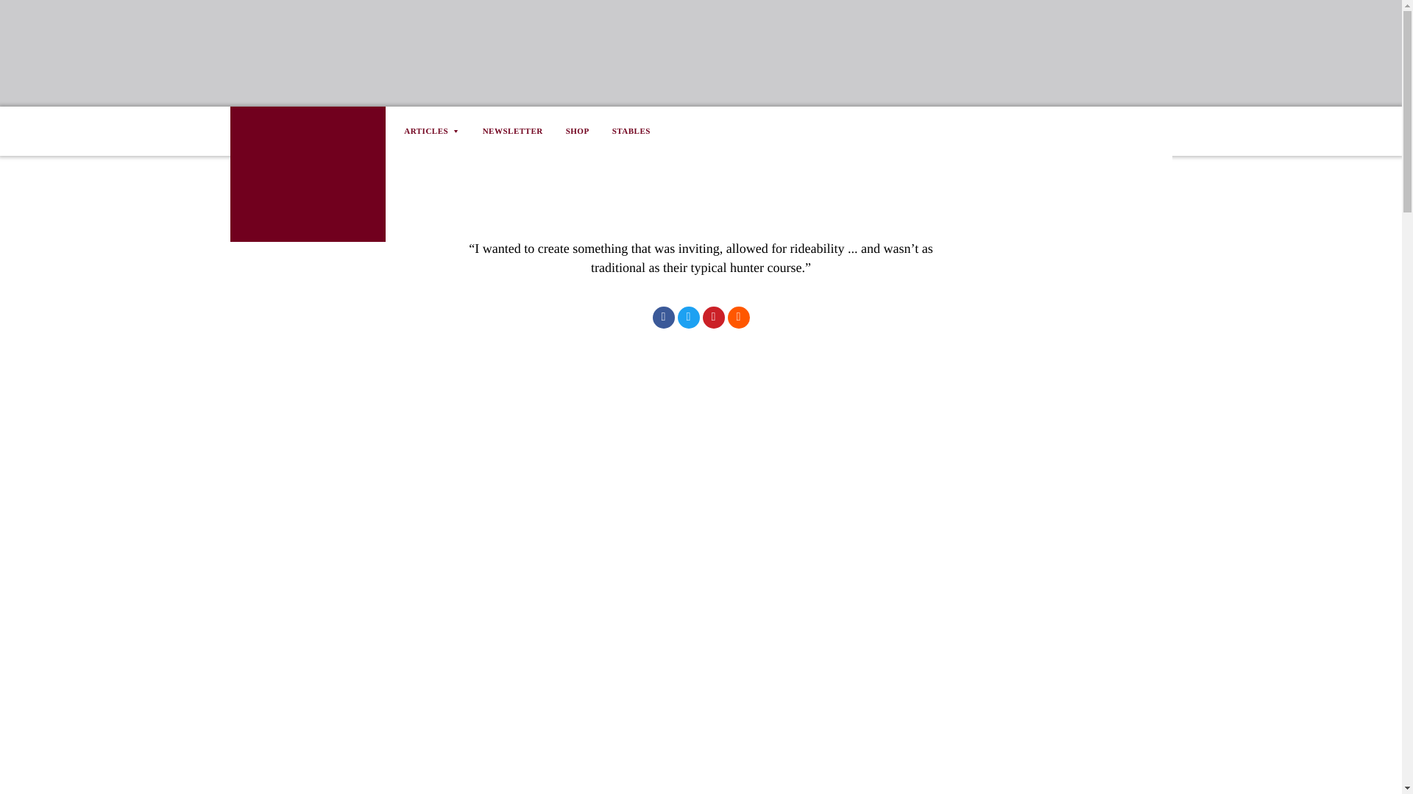  What do you see at coordinates (437, 131) in the screenshot?
I see `ARTICLES` at bounding box center [437, 131].